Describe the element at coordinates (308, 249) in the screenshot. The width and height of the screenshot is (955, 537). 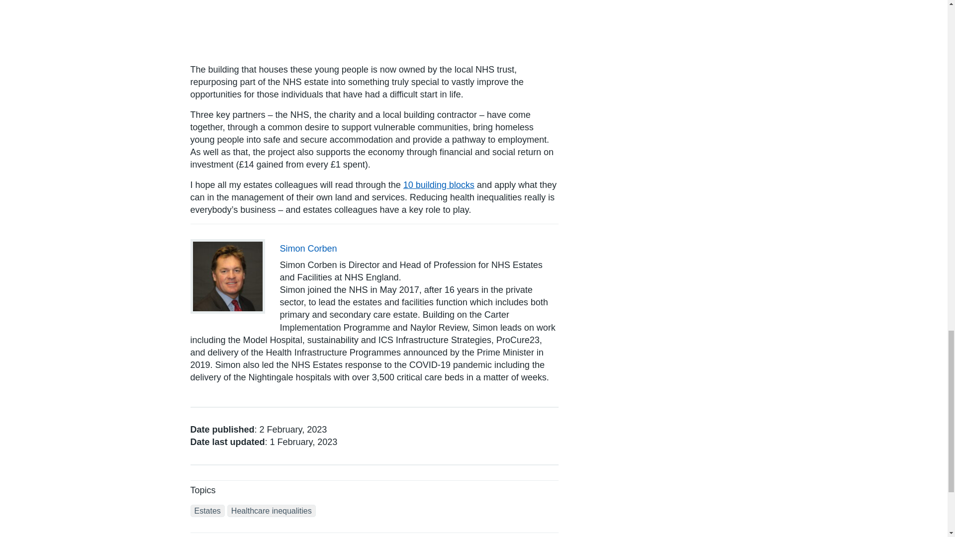
I see `Simon Corben` at that location.